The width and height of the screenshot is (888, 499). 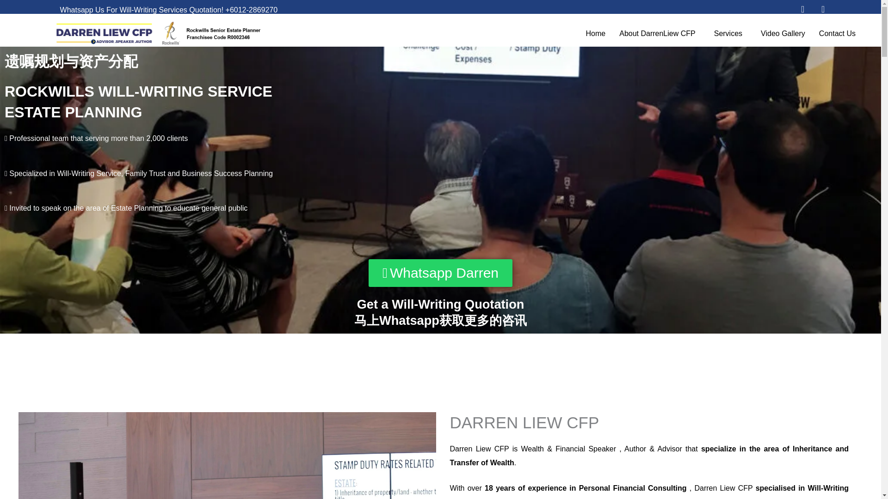 What do you see at coordinates (823, 9) in the screenshot?
I see `Facebook` at bounding box center [823, 9].